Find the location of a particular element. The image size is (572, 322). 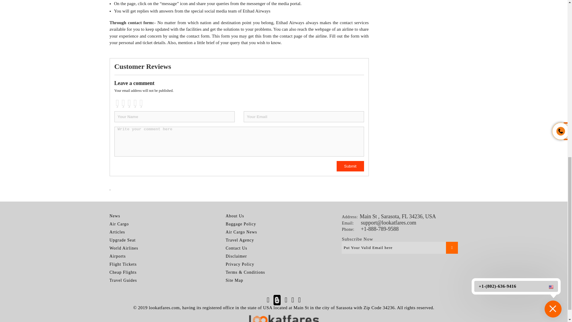

World Airlines is located at coordinates (124, 248).